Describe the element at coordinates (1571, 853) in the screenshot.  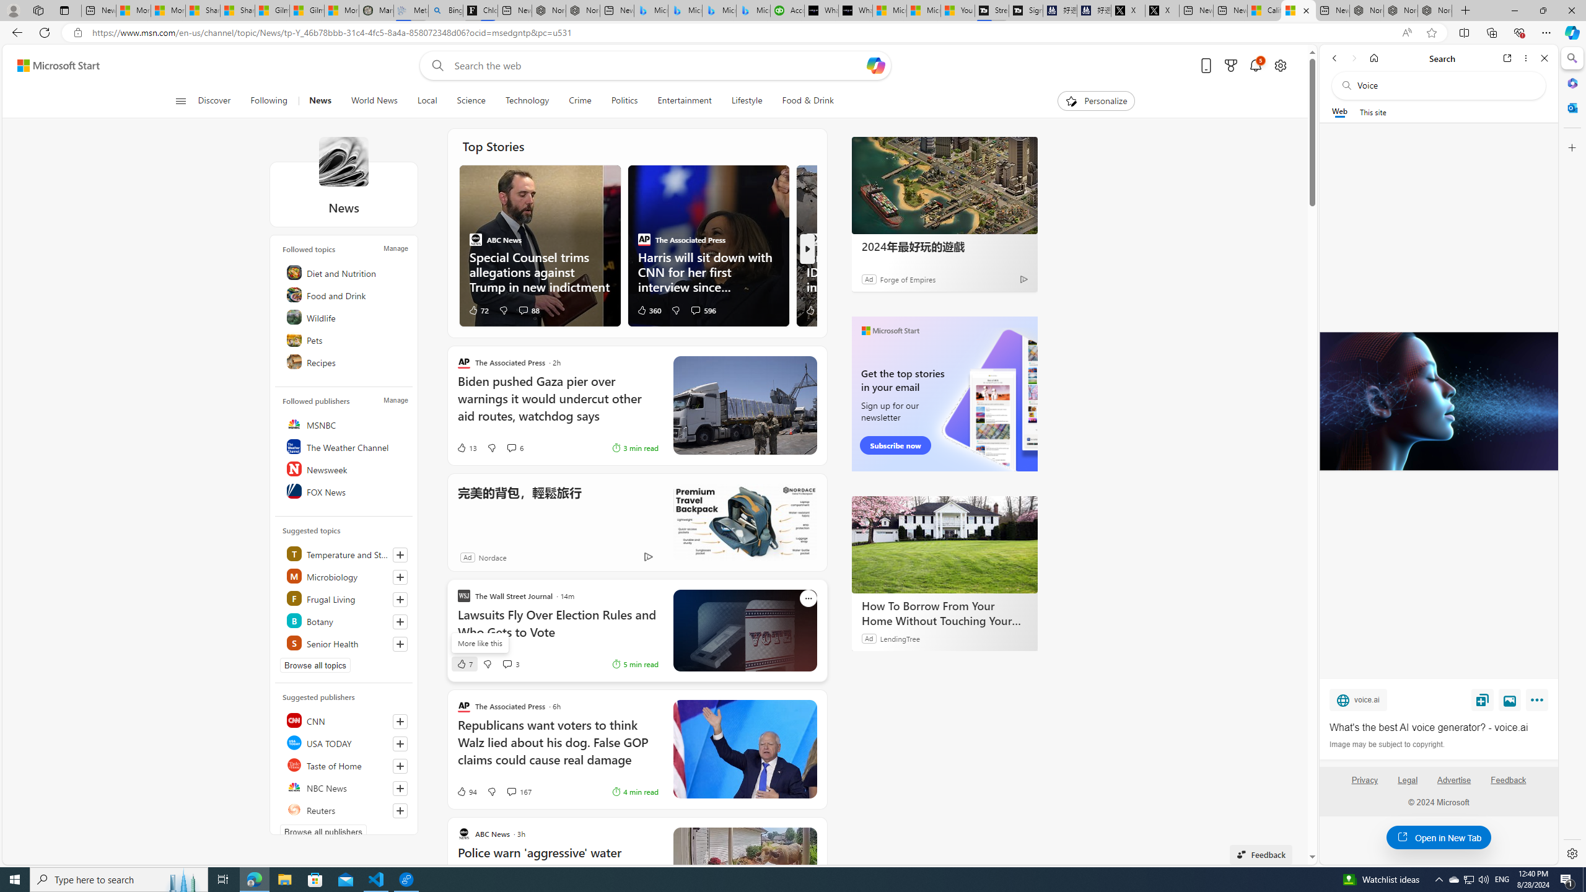
I see `Settings` at that location.